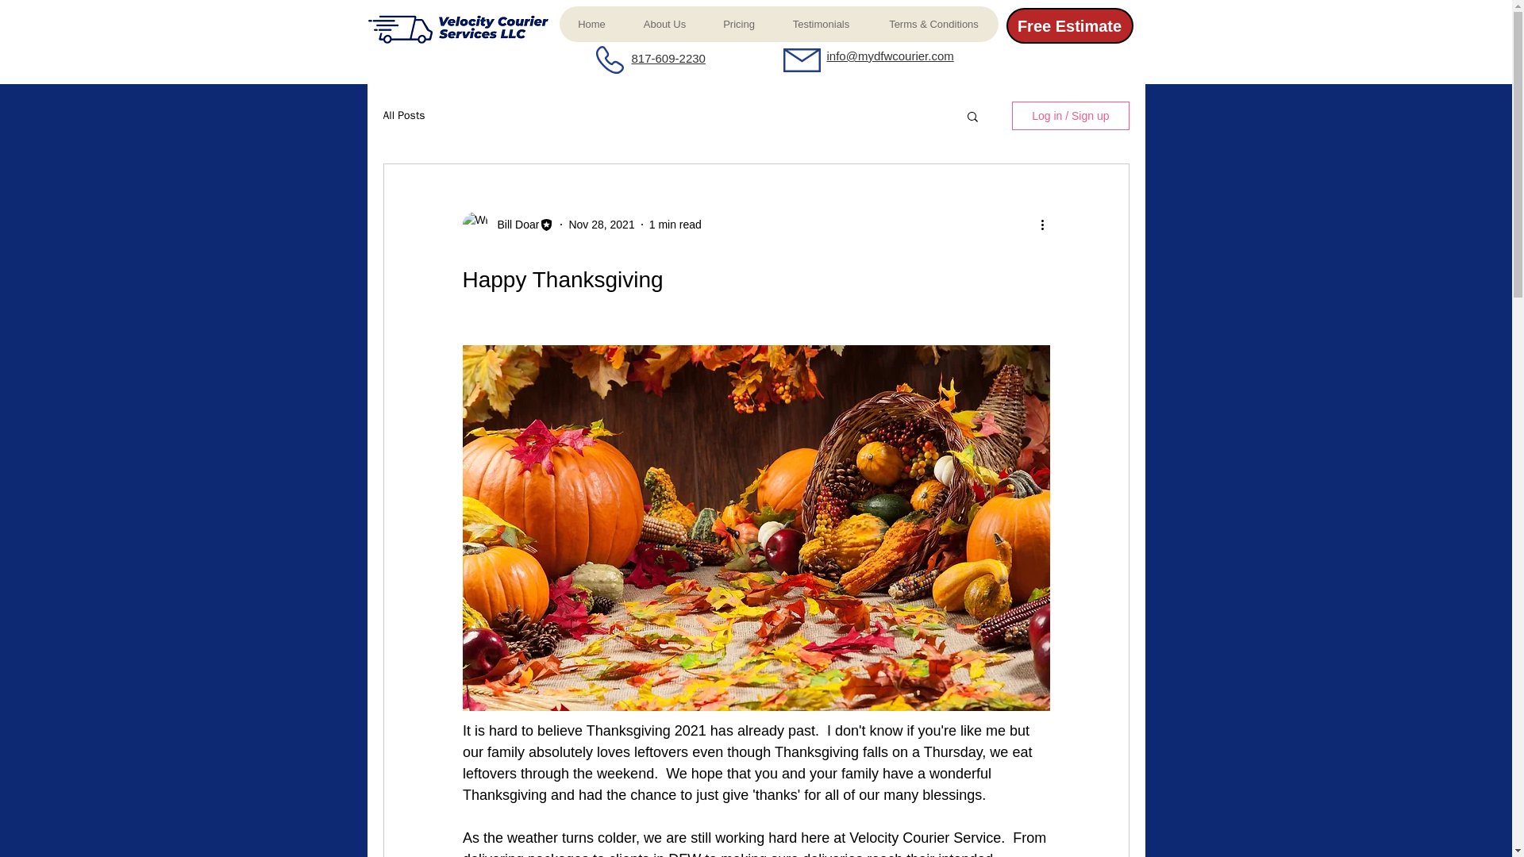 The image size is (1524, 857). Describe the element at coordinates (738, 24) in the screenshot. I see `Pricing` at that location.